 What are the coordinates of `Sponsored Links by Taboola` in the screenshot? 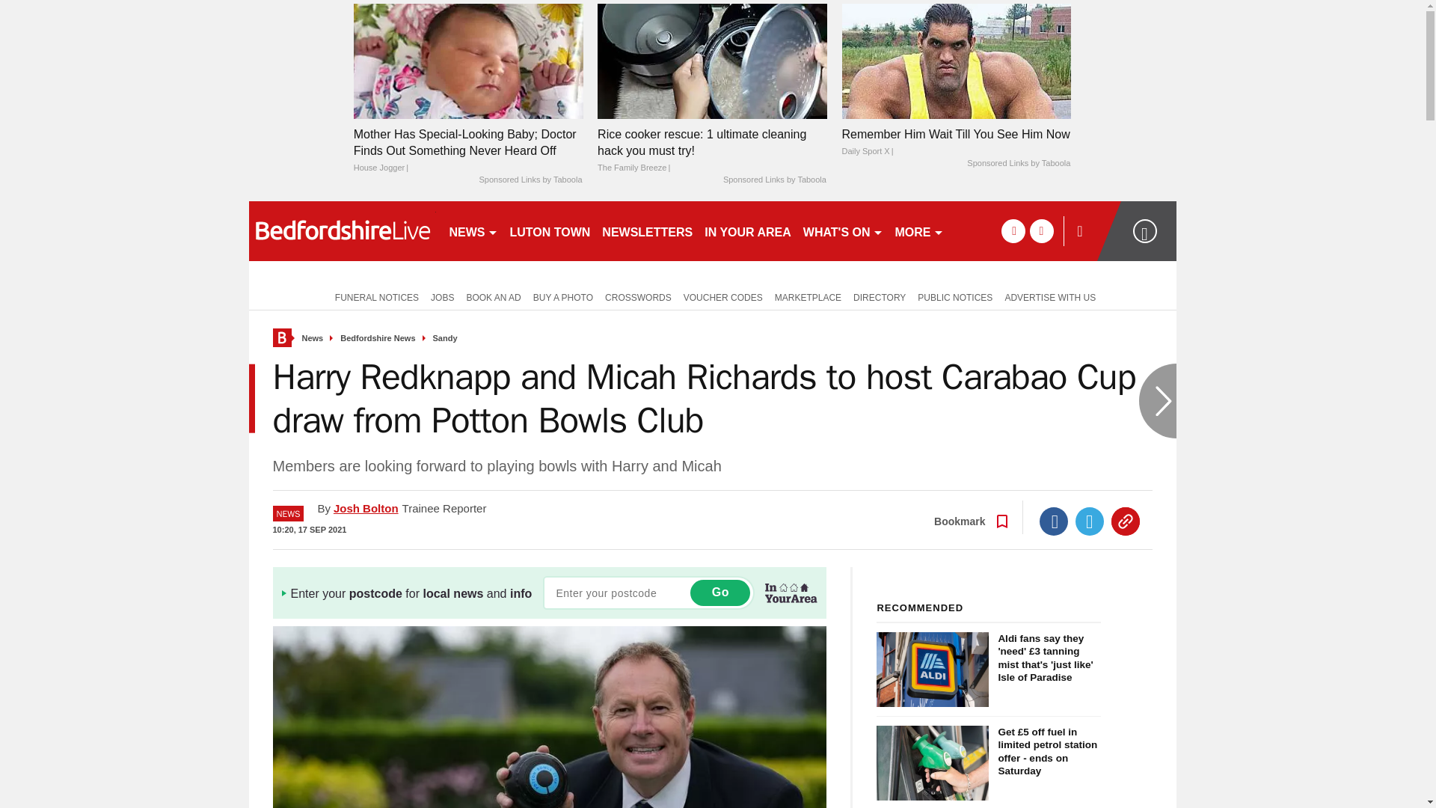 It's located at (530, 180).